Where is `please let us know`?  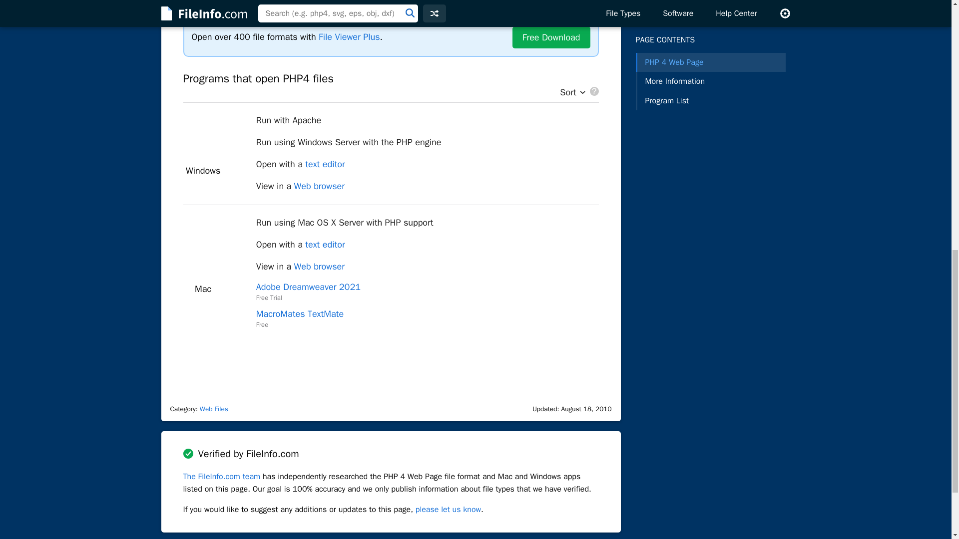 please let us know is located at coordinates (448, 509).